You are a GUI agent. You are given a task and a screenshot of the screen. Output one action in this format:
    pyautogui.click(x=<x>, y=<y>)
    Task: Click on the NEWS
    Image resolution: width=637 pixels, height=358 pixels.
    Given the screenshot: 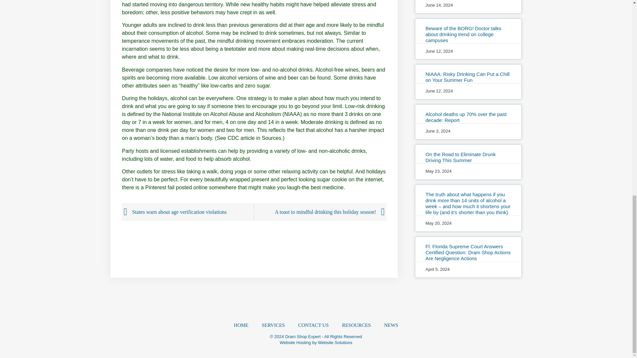 What is the action you would take?
    pyautogui.click(x=391, y=325)
    